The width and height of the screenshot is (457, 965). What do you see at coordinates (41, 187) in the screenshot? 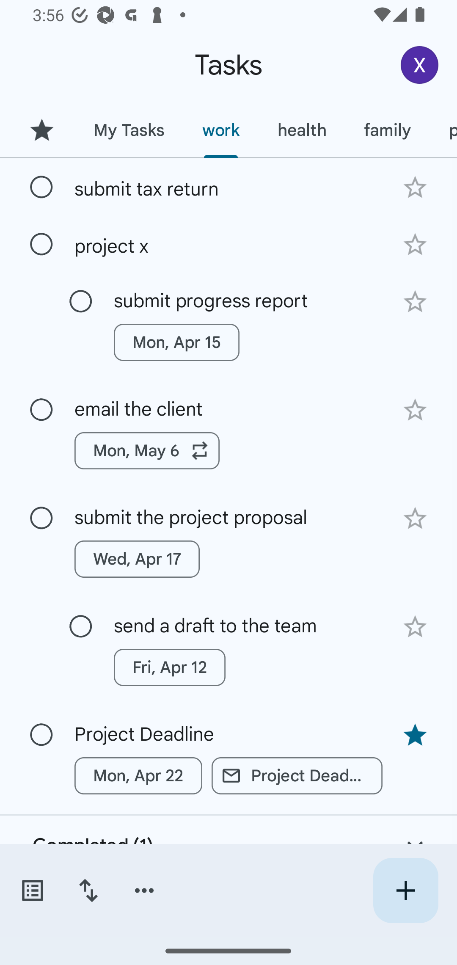
I see `Mark as complete` at bounding box center [41, 187].